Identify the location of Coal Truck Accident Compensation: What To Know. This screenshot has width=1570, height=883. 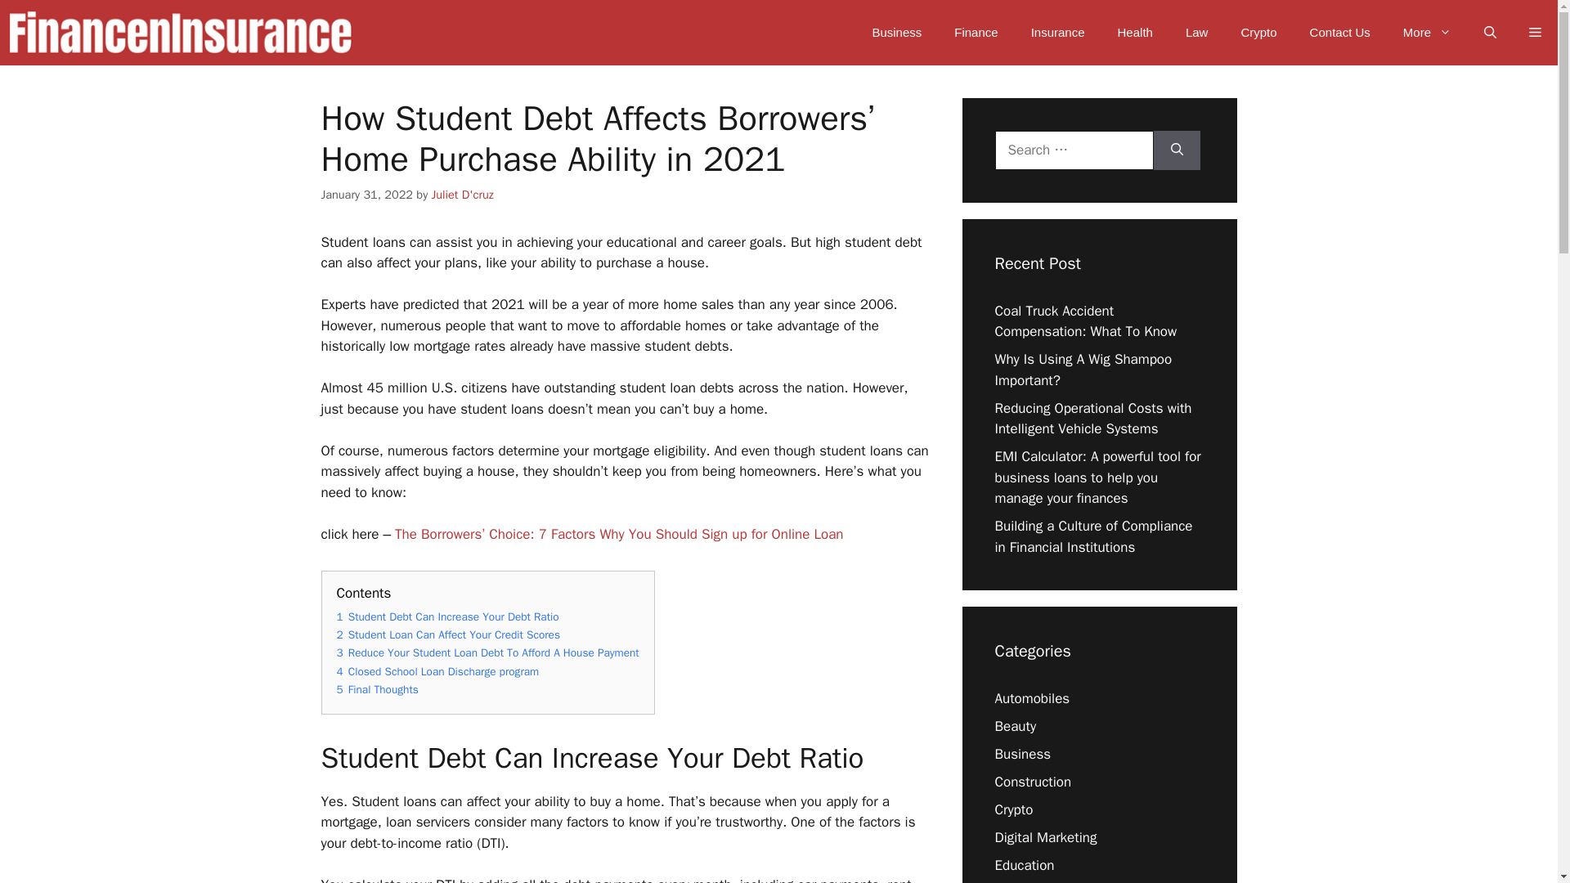
(1084, 321).